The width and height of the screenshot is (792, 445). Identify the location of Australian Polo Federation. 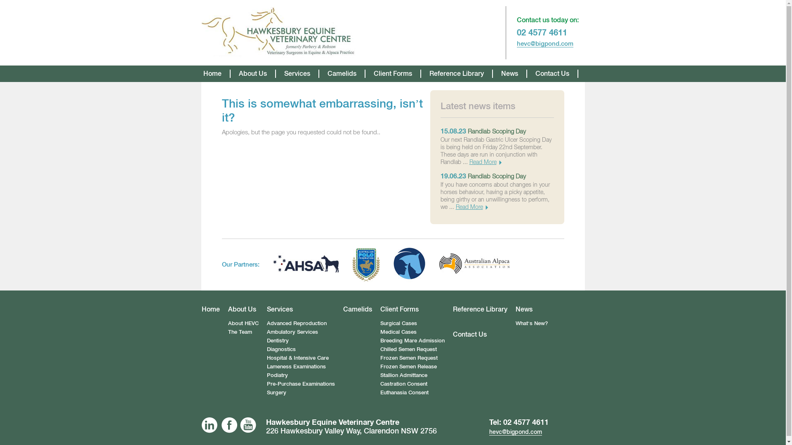
(366, 265).